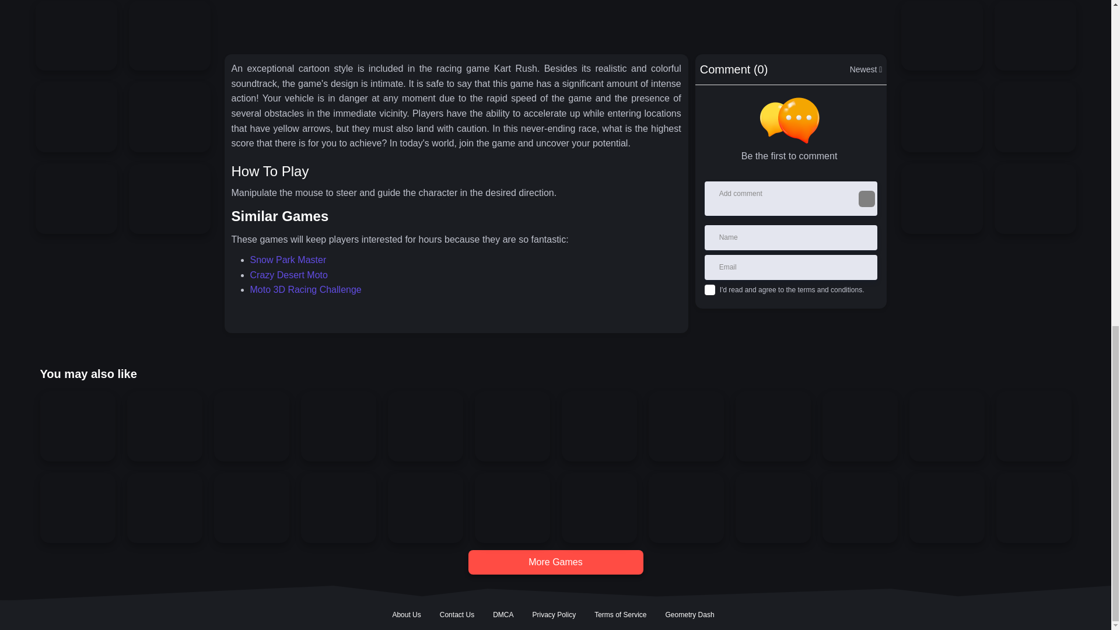  Describe the element at coordinates (305, 289) in the screenshot. I see `Moto 3D Racing Challenge` at that location.